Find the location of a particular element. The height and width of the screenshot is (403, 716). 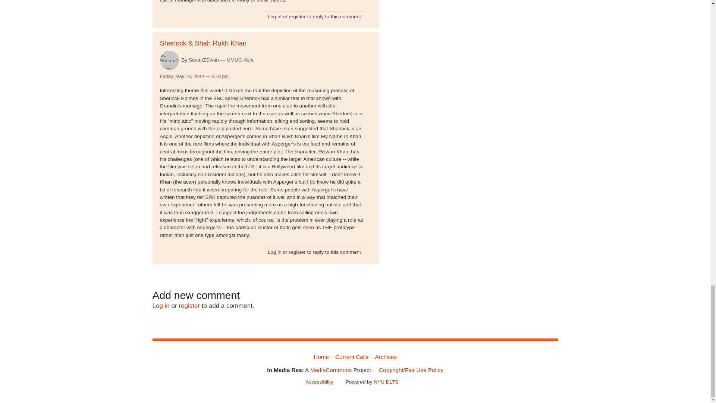

View user profile. is located at coordinates (169, 60).